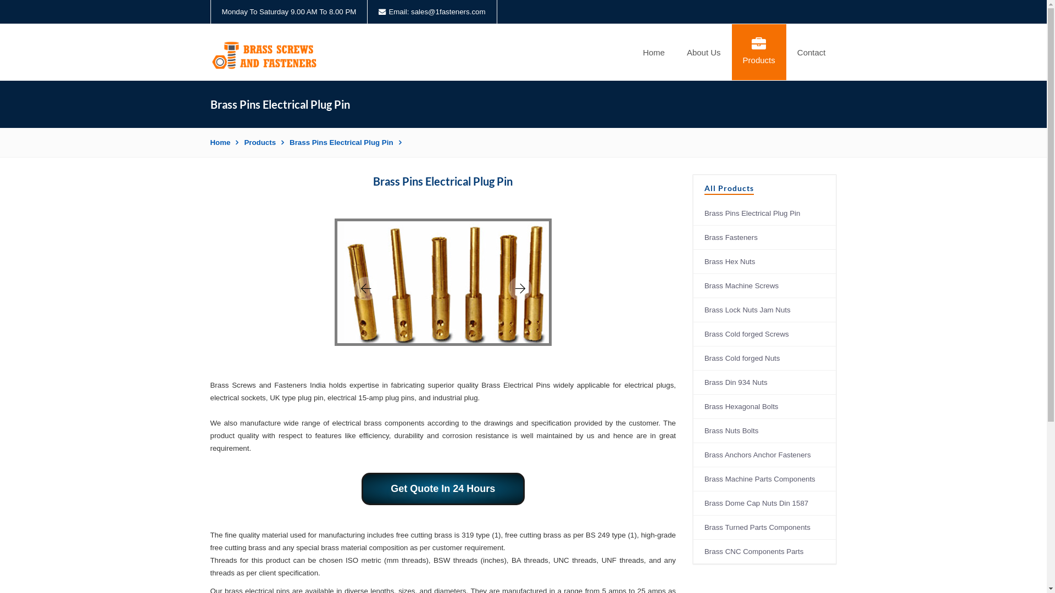  What do you see at coordinates (765, 262) in the screenshot?
I see `Brass Hex Nuts` at bounding box center [765, 262].